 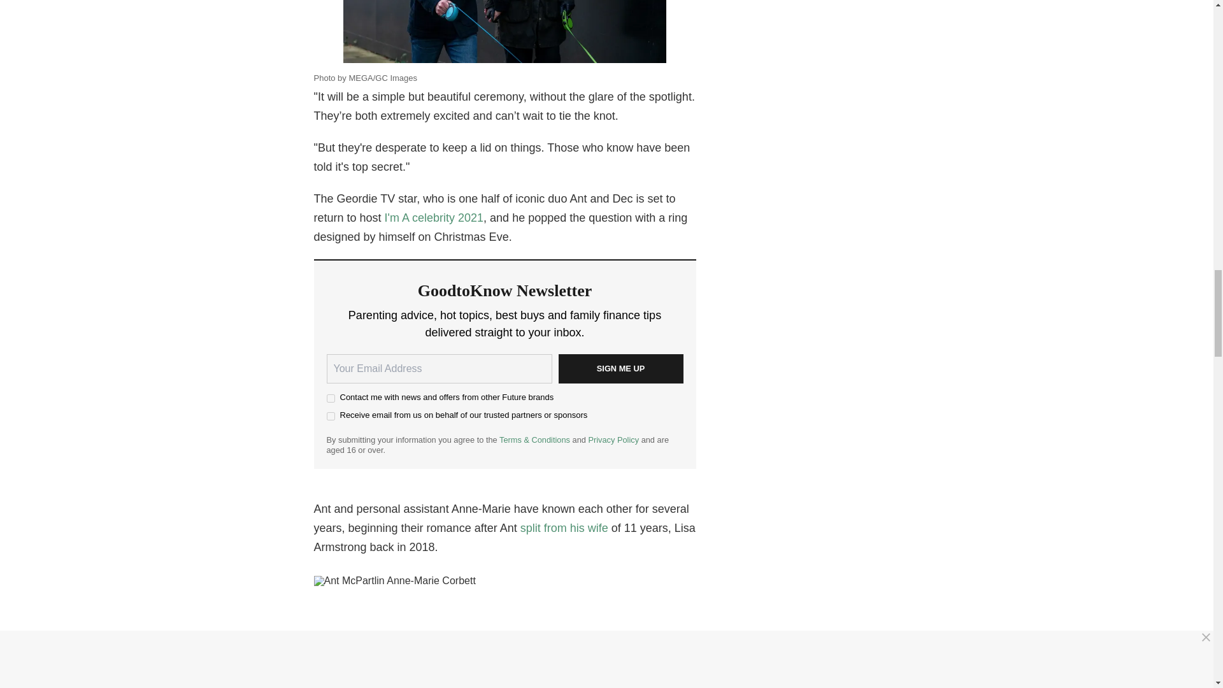 What do you see at coordinates (620, 368) in the screenshot?
I see `Sign me up` at bounding box center [620, 368].